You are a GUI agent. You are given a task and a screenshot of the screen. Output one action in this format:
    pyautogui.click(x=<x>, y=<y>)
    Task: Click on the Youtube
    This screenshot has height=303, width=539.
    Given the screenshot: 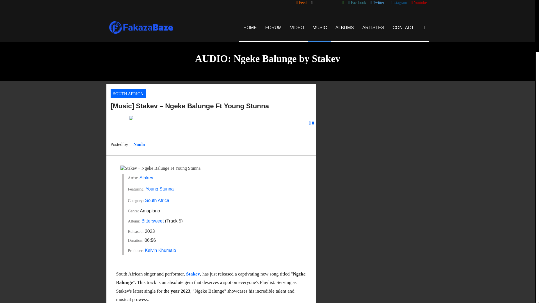 What is the action you would take?
    pyautogui.click(x=419, y=3)
    